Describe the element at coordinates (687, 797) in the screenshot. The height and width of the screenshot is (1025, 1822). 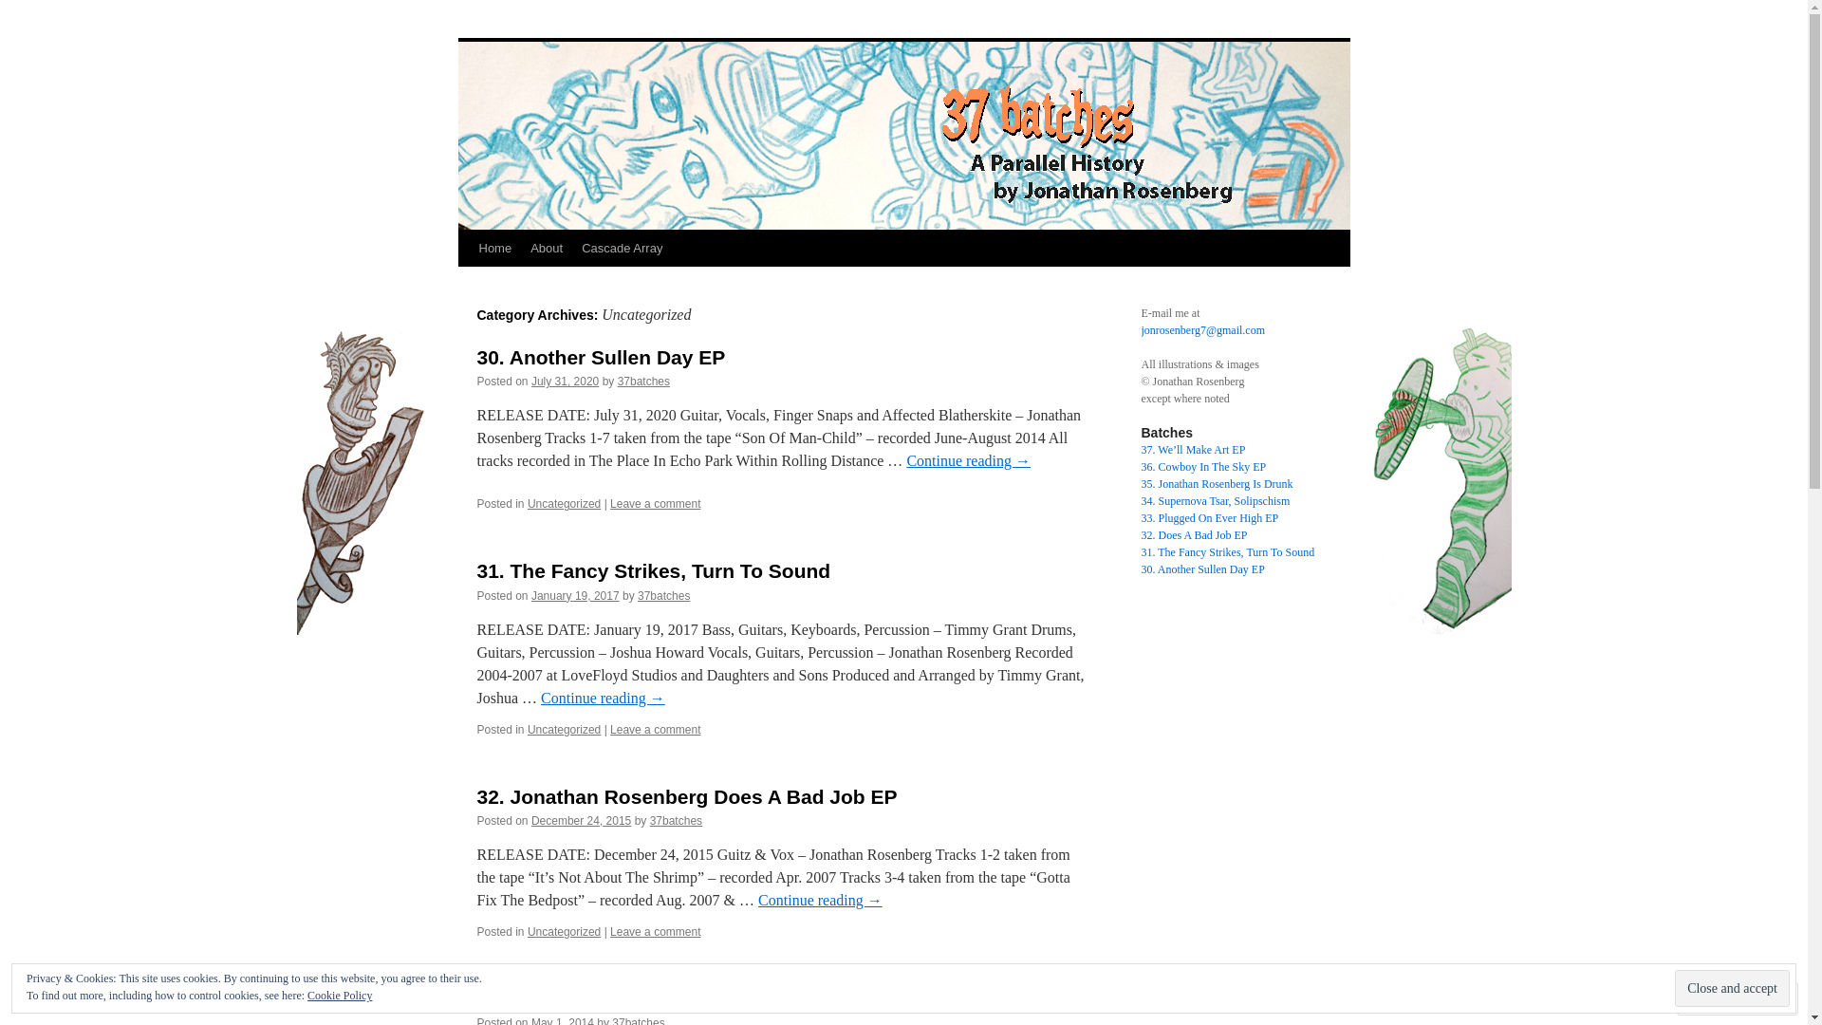
I see `32. Jonathan Rosenberg Does A Bad Job EP` at that location.